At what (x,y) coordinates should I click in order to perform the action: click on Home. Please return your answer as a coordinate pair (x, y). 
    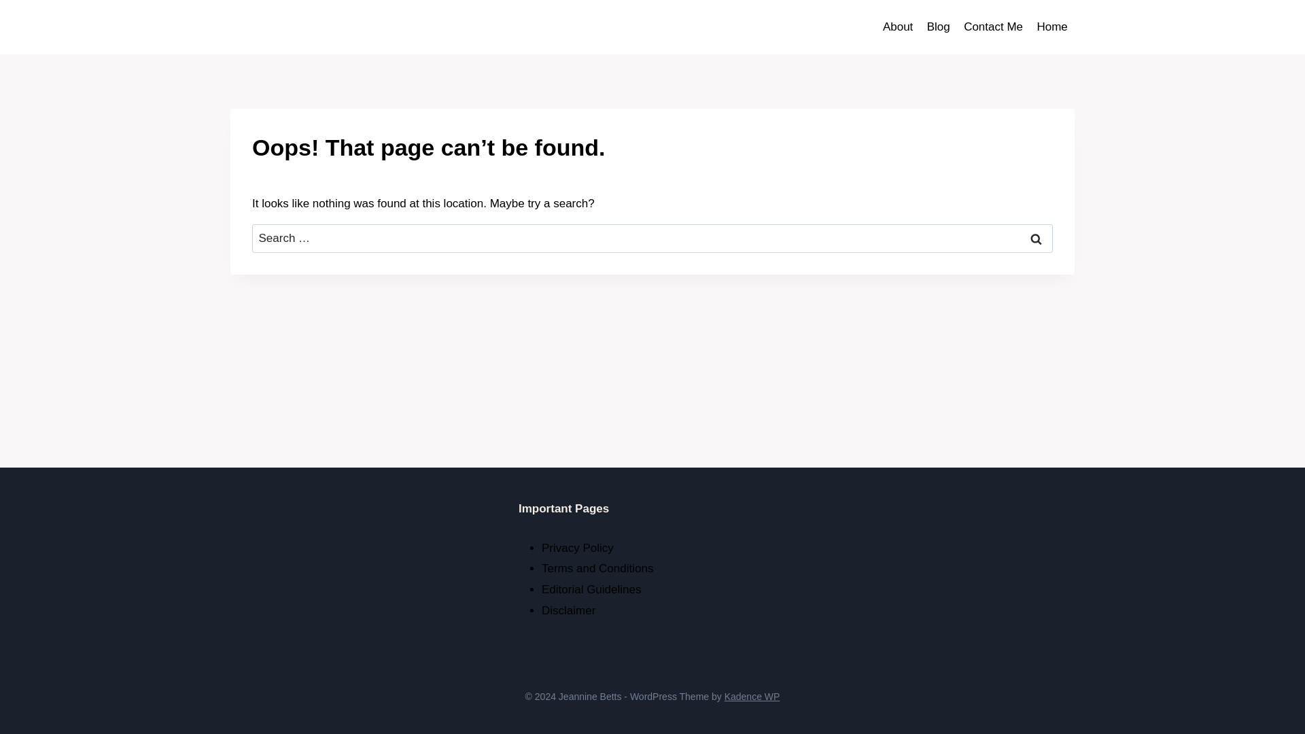
    Looking at the image, I should click on (1051, 27).